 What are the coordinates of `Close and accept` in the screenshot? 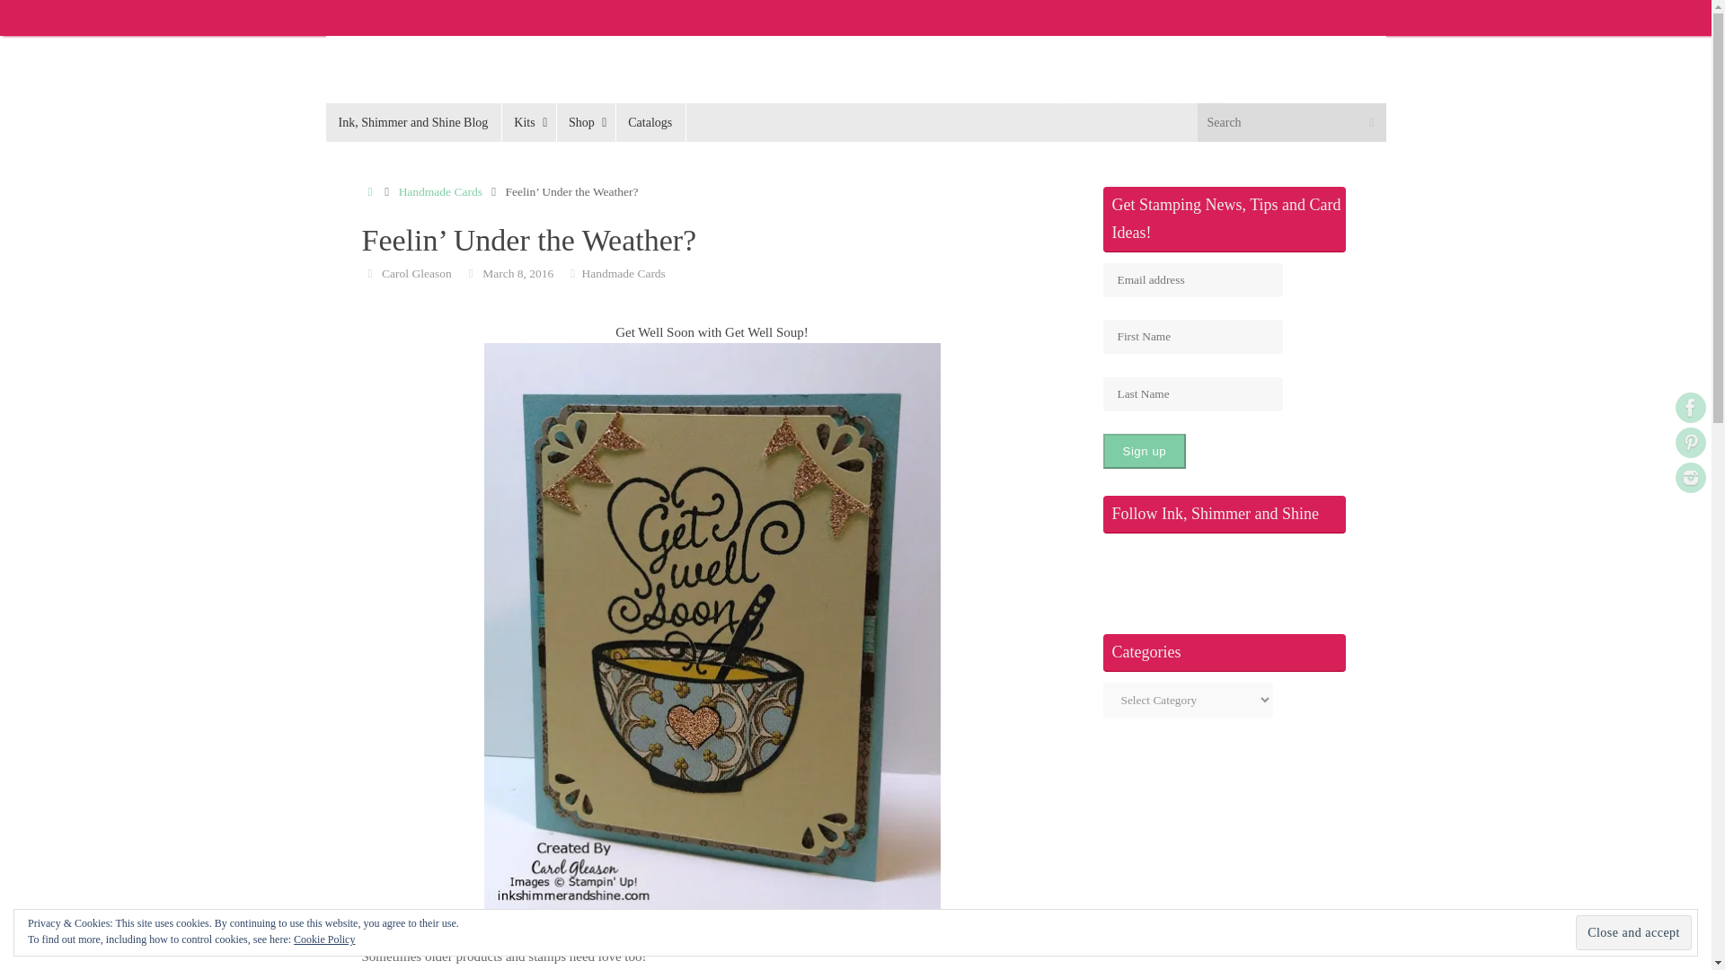 It's located at (1633, 932).